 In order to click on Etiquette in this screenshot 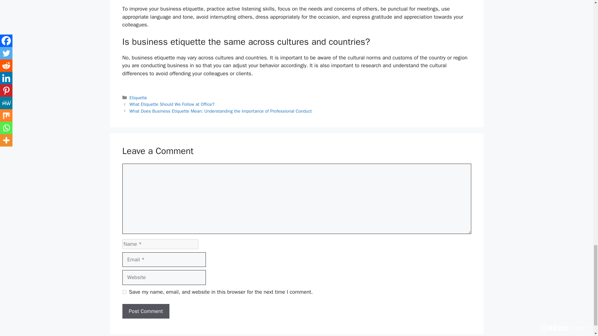, I will do `click(138, 97)`.